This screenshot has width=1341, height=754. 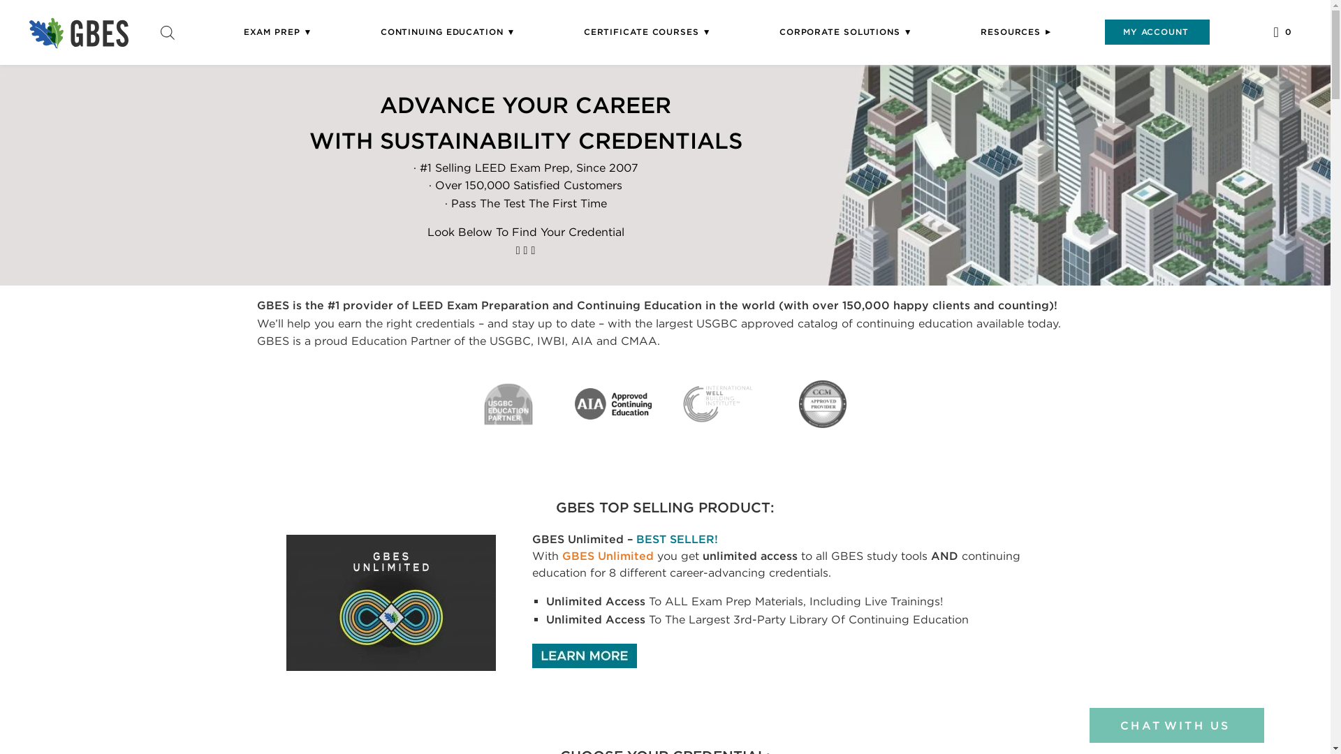 What do you see at coordinates (278, 31) in the screenshot?
I see `EXAM PREP` at bounding box center [278, 31].